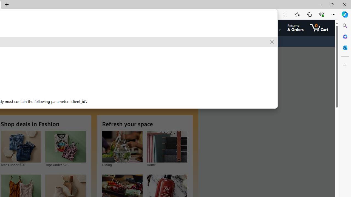 The width and height of the screenshot is (351, 197). What do you see at coordinates (345, 48) in the screenshot?
I see `Close Outlook pane` at bounding box center [345, 48].